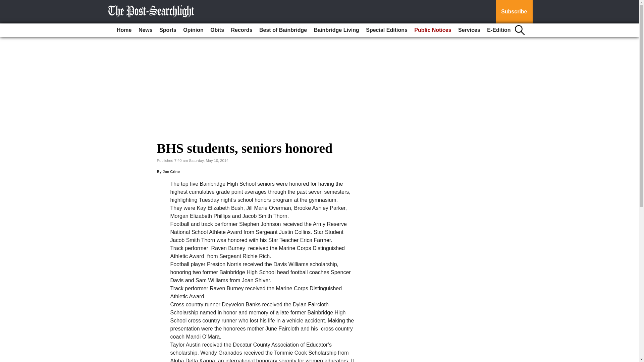 This screenshot has height=362, width=644. I want to click on Subscribe, so click(514, 12).